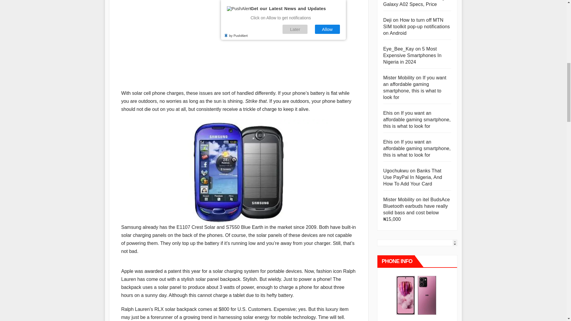 This screenshot has width=571, height=321. I want to click on Advertisement, so click(239, 42).